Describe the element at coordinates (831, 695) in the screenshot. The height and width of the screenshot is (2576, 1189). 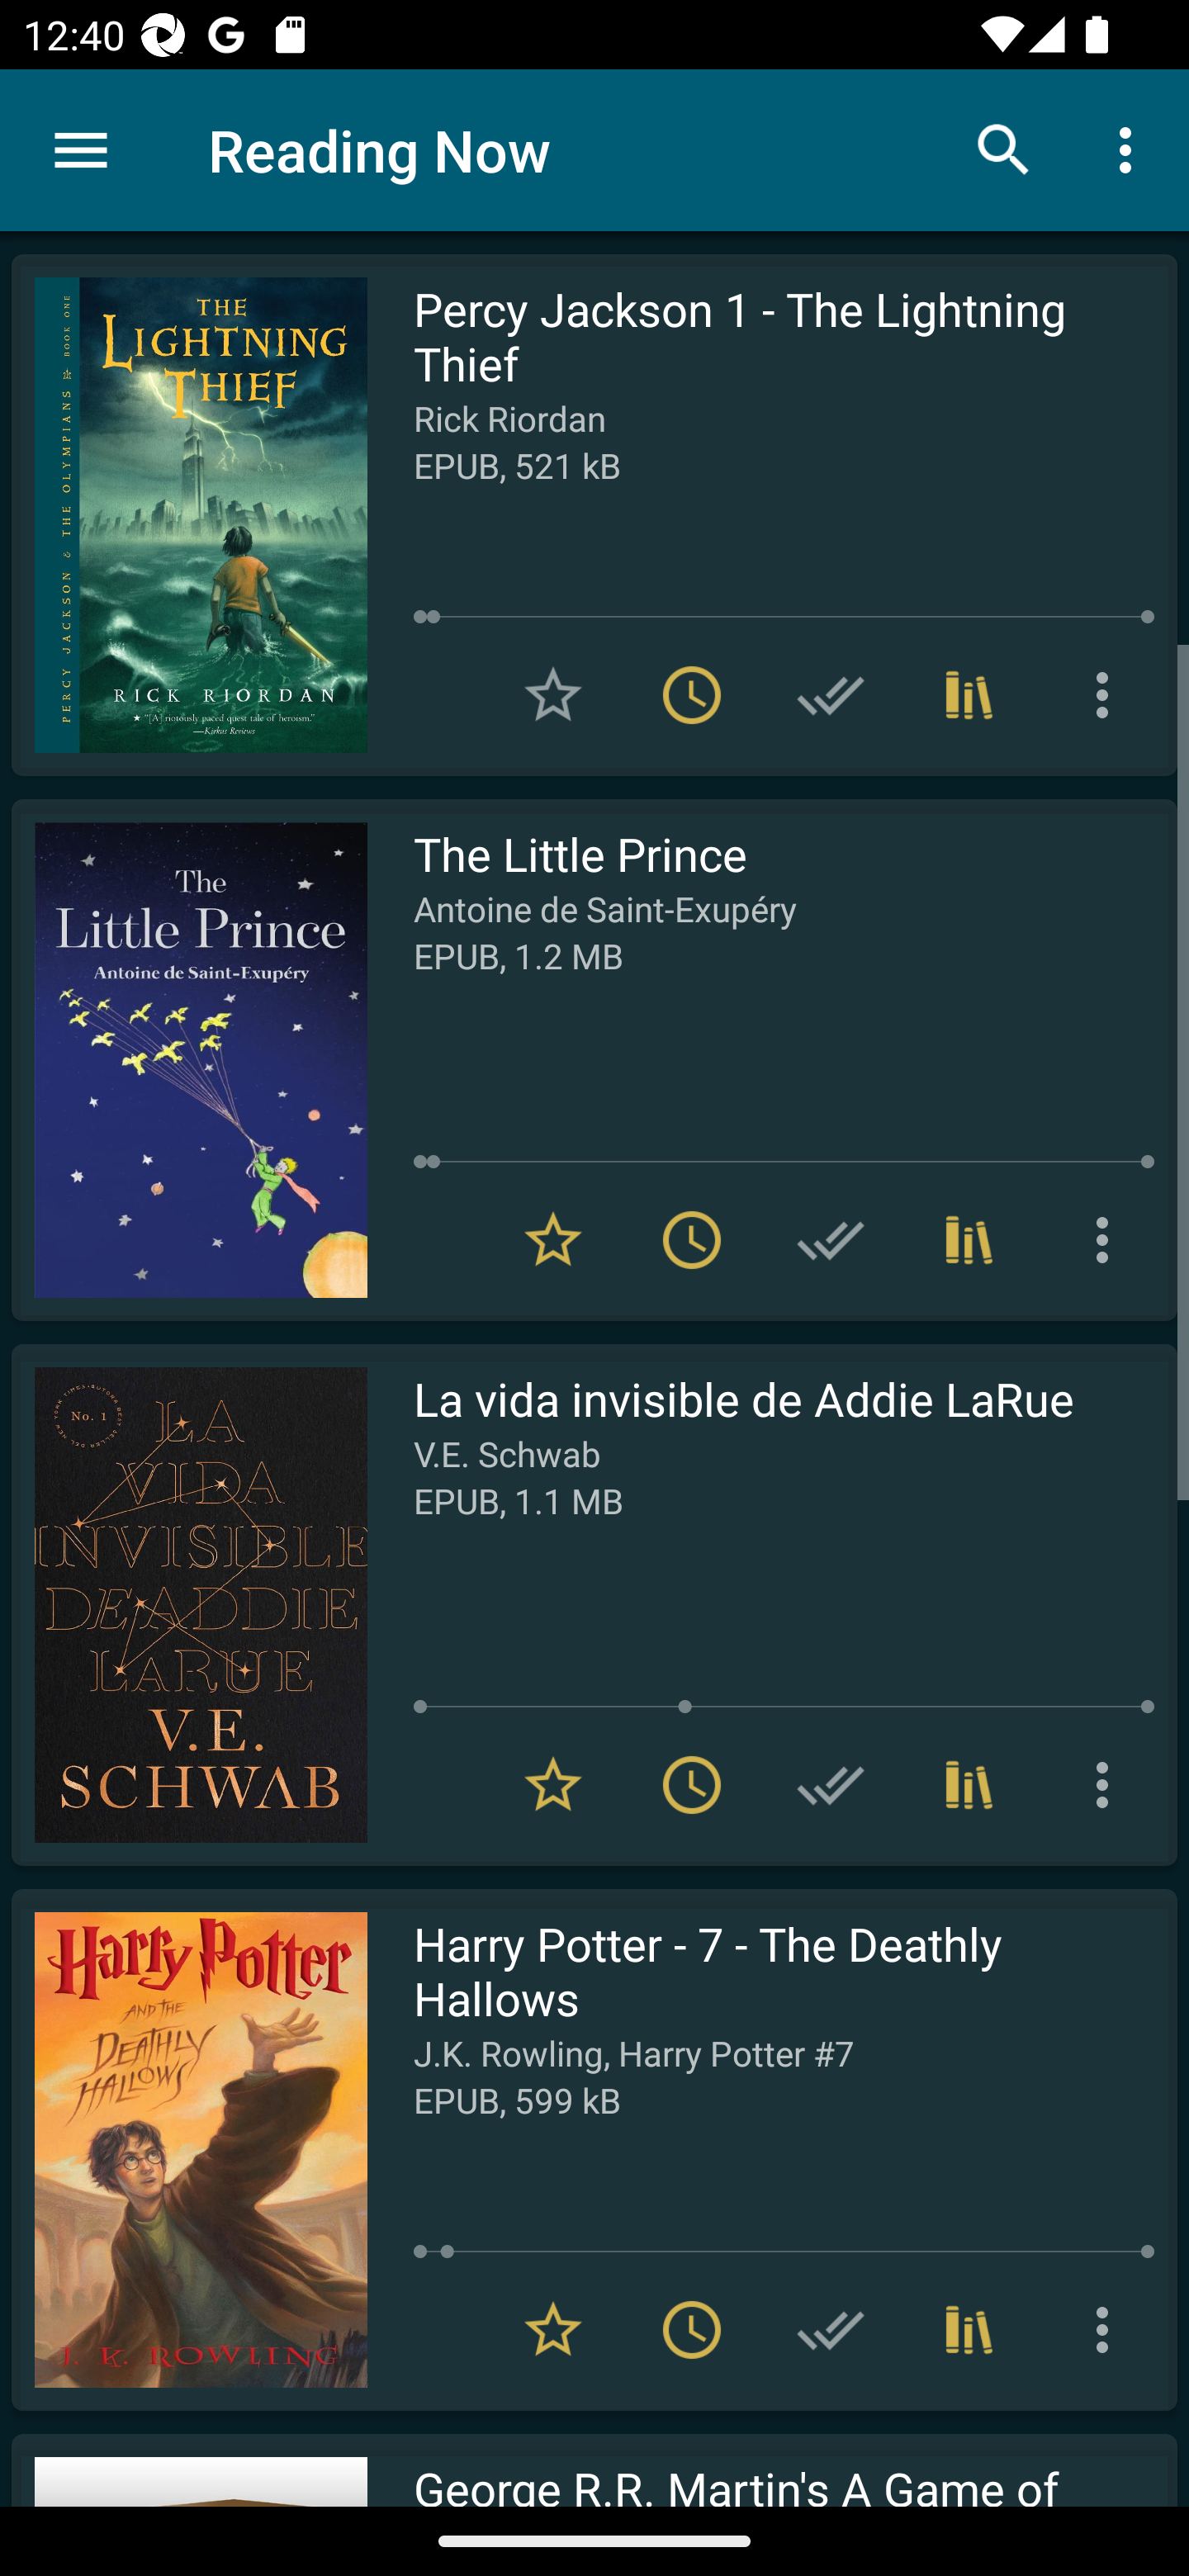
I see `Add to Have read` at that location.